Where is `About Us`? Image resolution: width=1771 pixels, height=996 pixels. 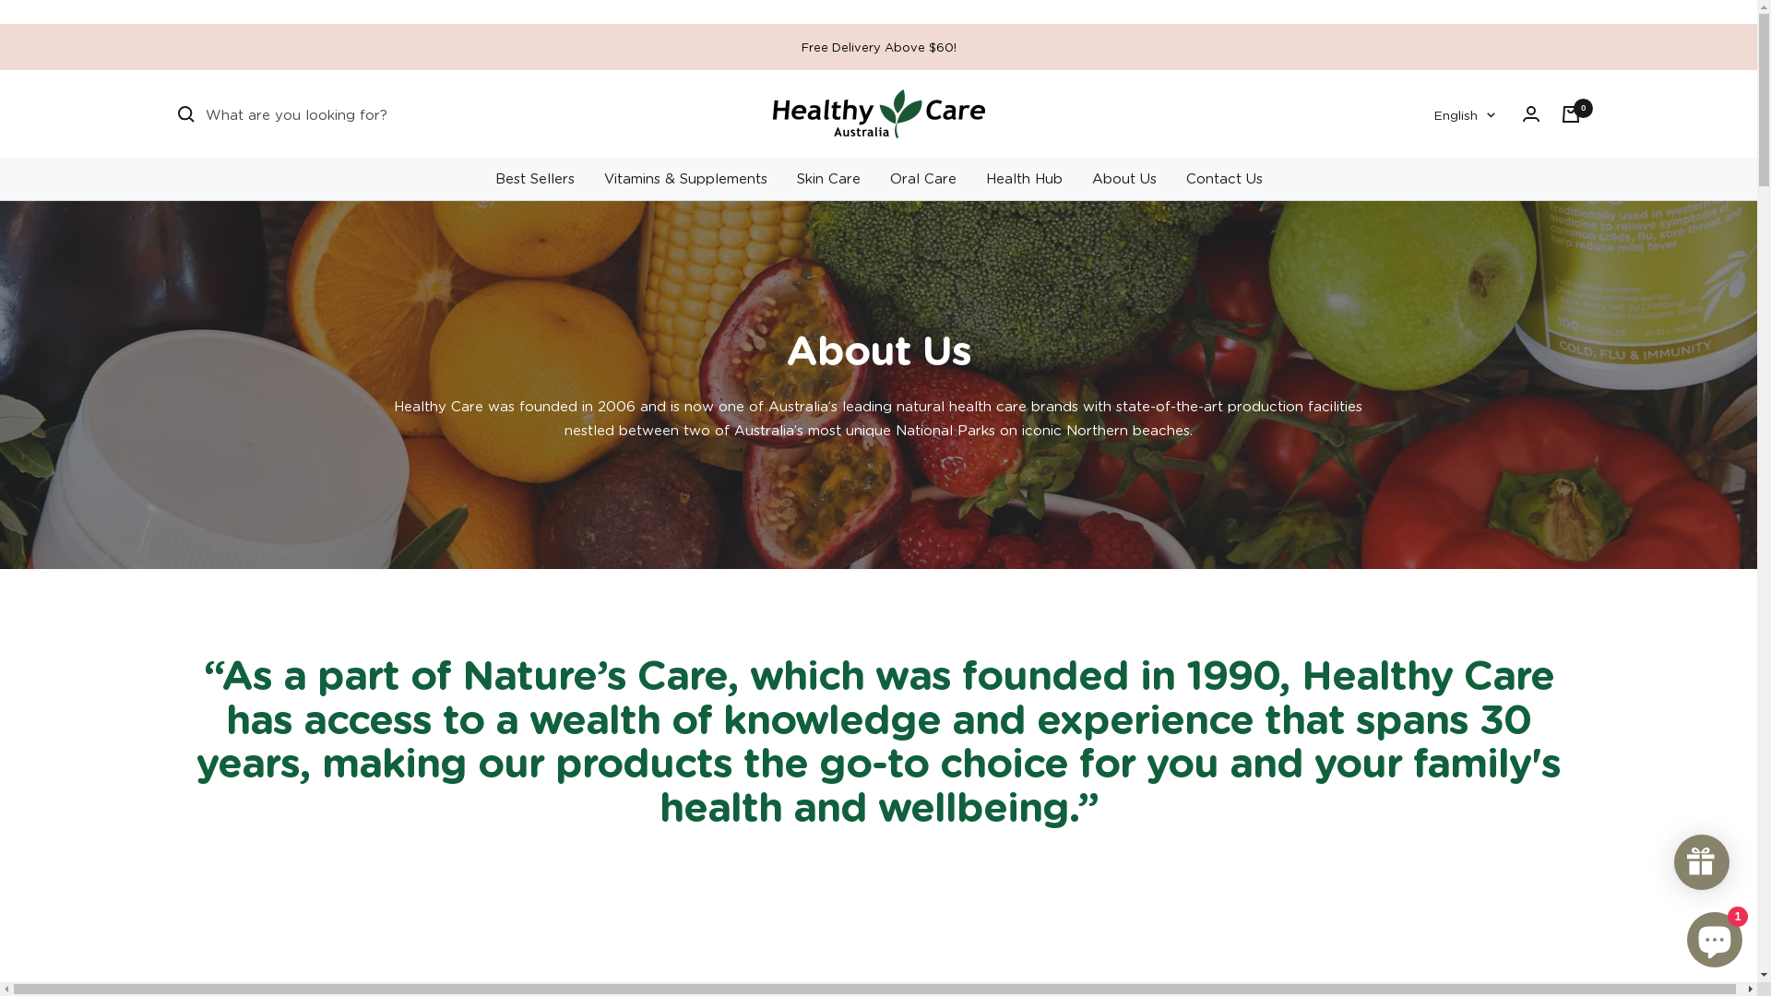
About Us is located at coordinates (1124, 178).